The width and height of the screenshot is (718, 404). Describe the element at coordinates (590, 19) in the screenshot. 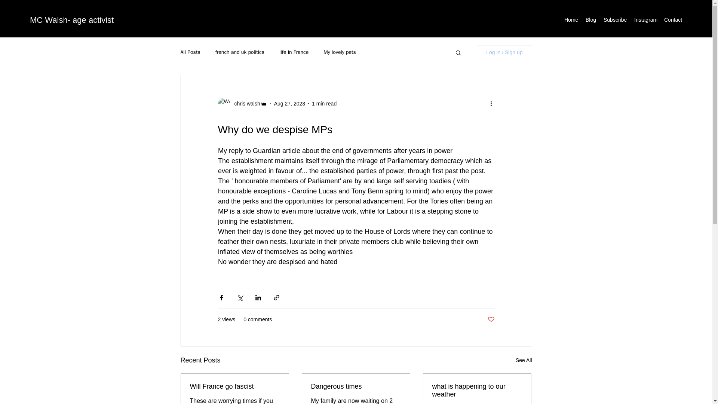

I see `Blog` at that location.